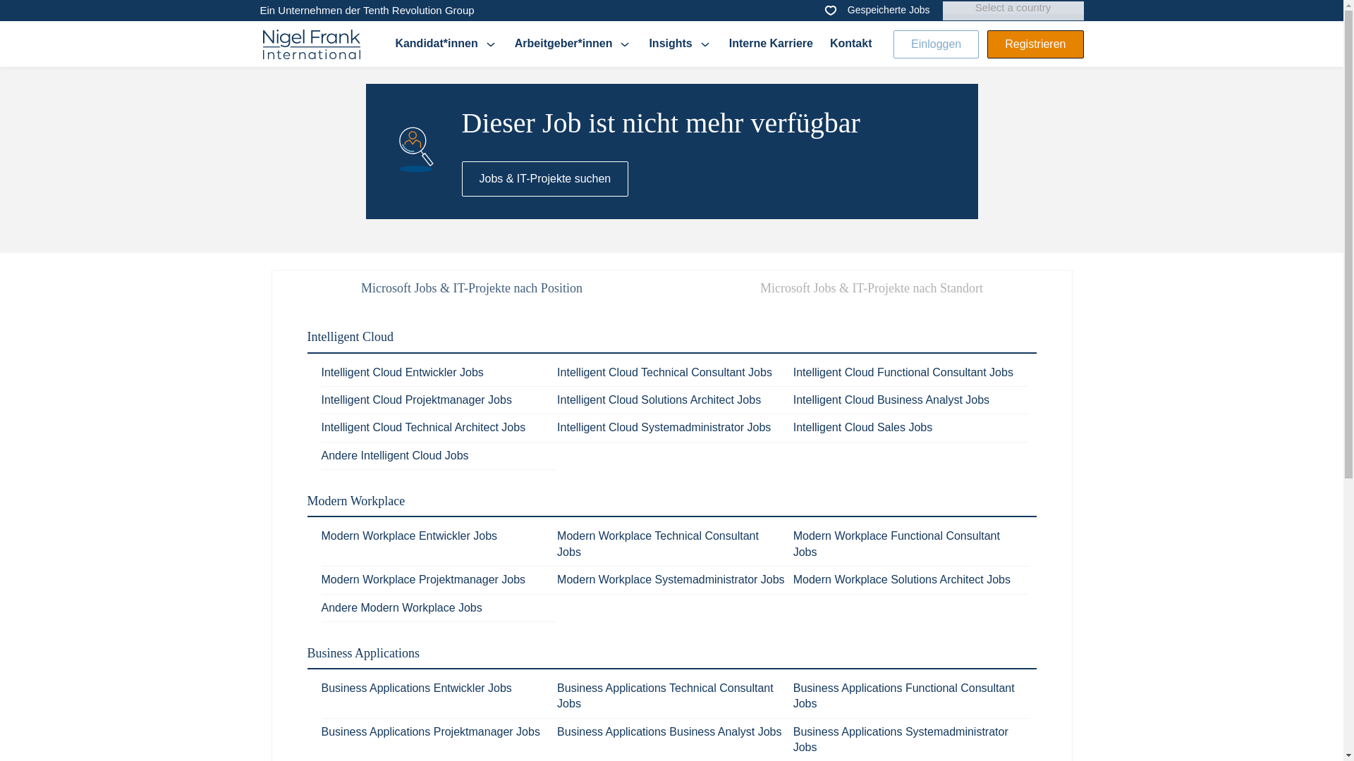 The image size is (1354, 761). I want to click on Intelligent Cloud Projektmanager Jobs, so click(416, 400).